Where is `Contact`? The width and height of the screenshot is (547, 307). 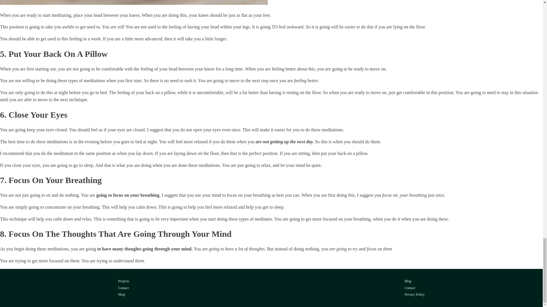
Contact is located at coordinates (124, 288).